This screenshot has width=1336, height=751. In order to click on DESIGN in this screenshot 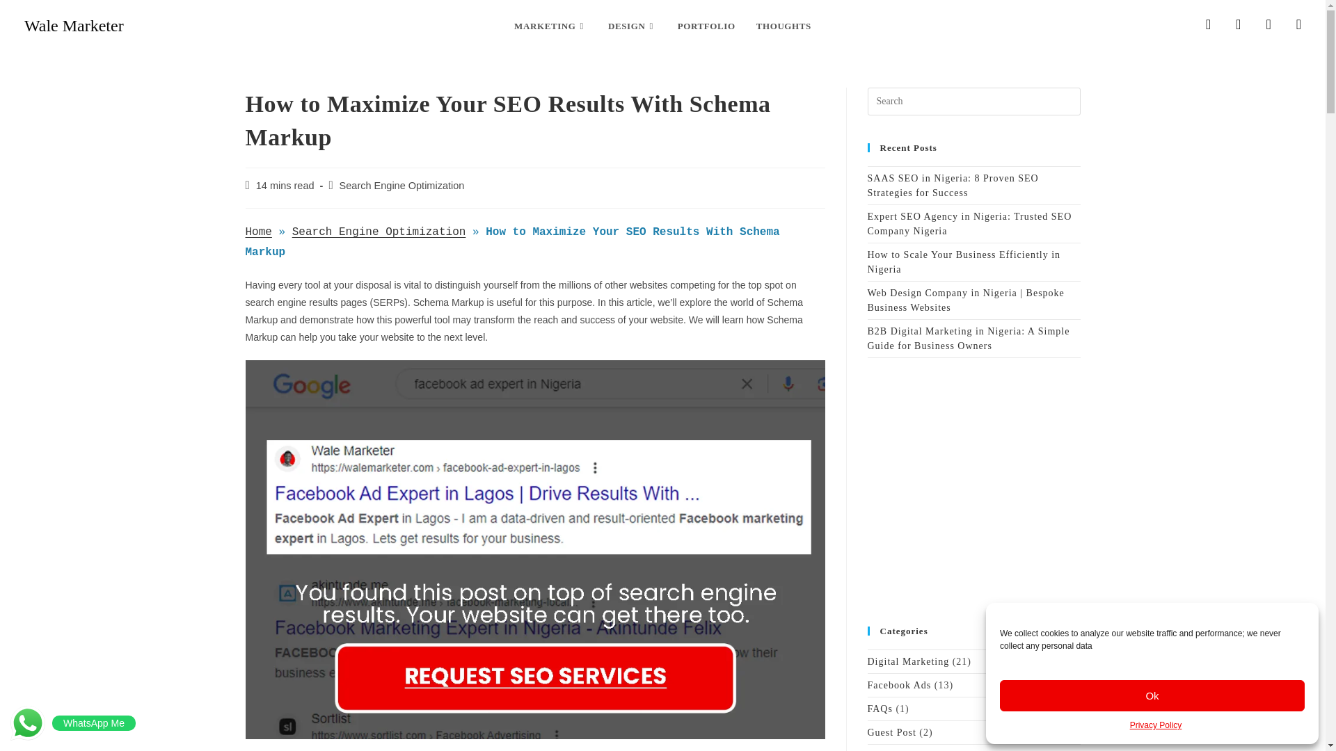, I will do `click(632, 26)`.